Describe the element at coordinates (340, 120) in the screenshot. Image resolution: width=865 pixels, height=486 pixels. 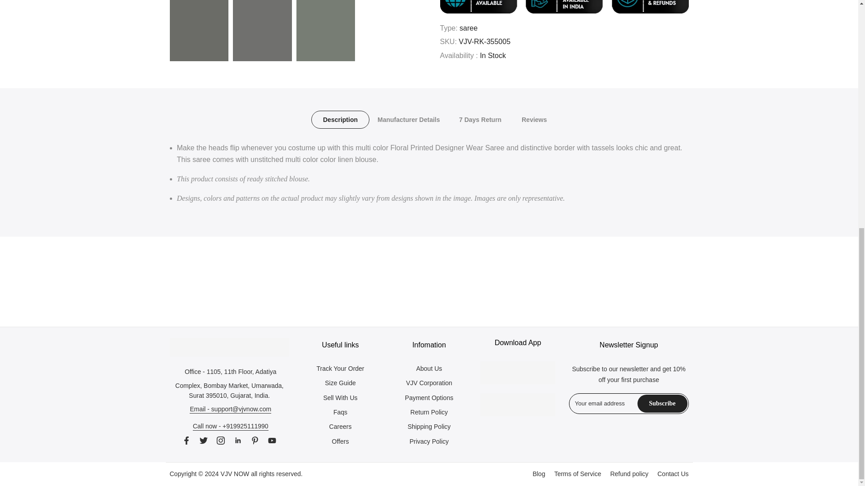
I see `Description` at that location.